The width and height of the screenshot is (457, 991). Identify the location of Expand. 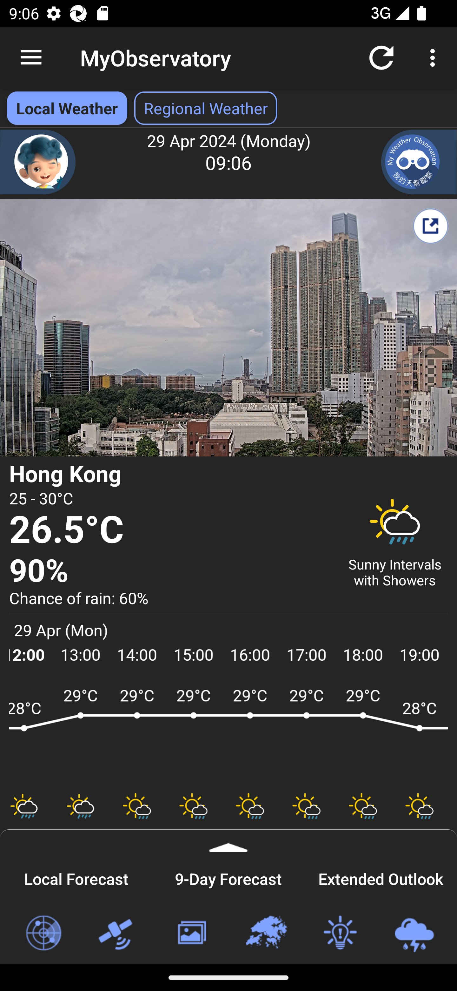
(228, 841).